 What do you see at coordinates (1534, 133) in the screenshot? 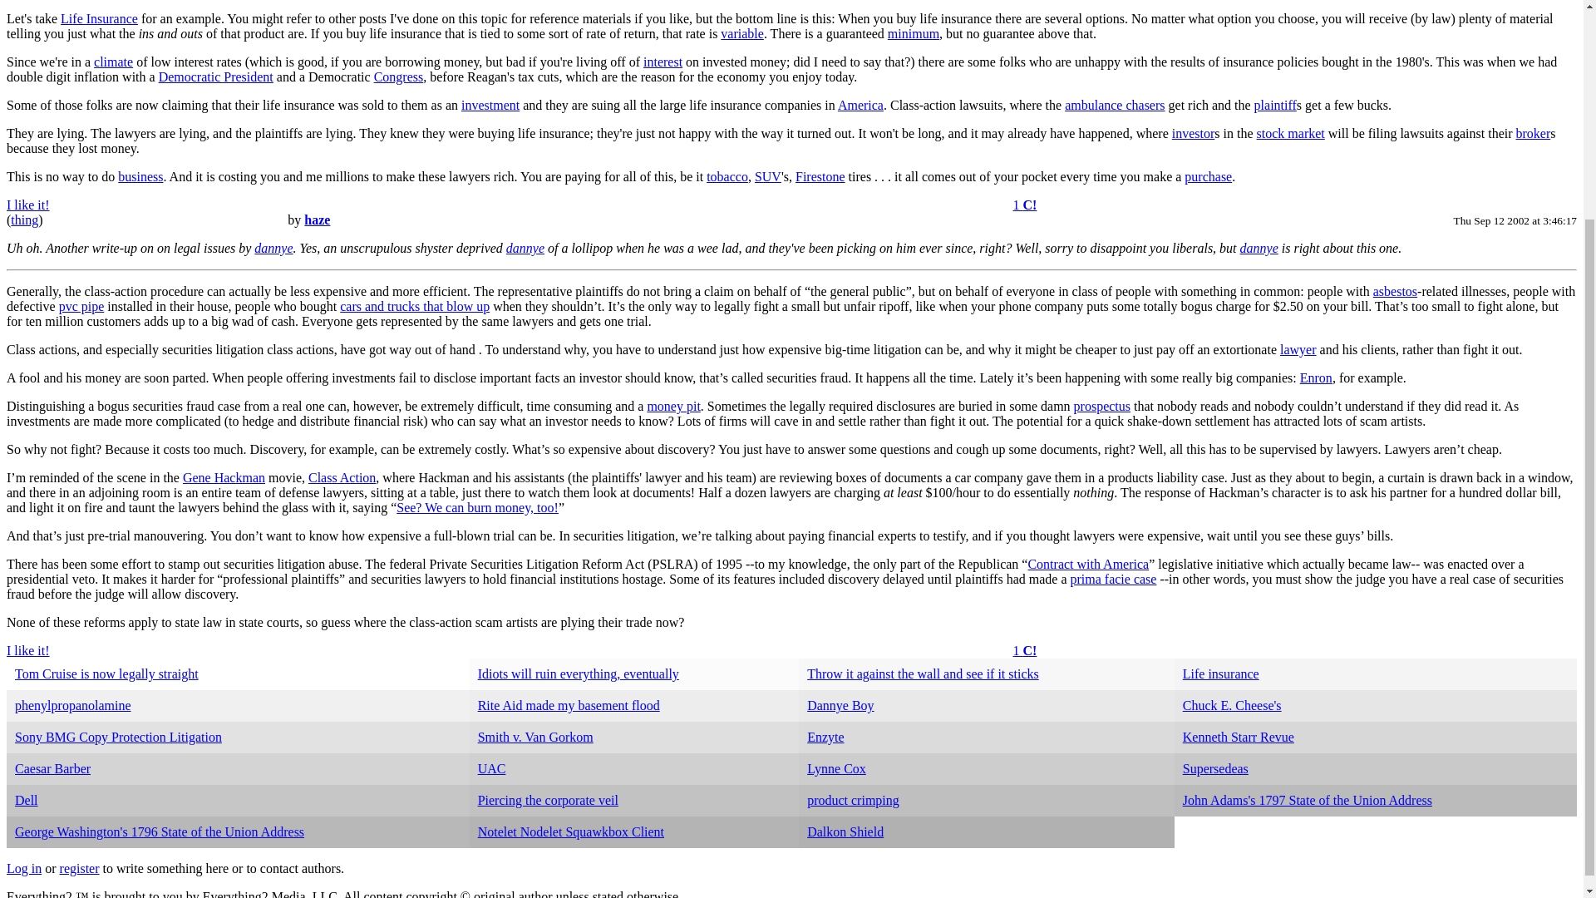
I see `broker` at bounding box center [1534, 133].